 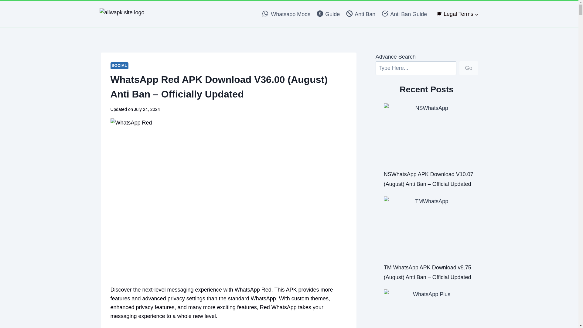 I want to click on Guide, so click(x=328, y=14).